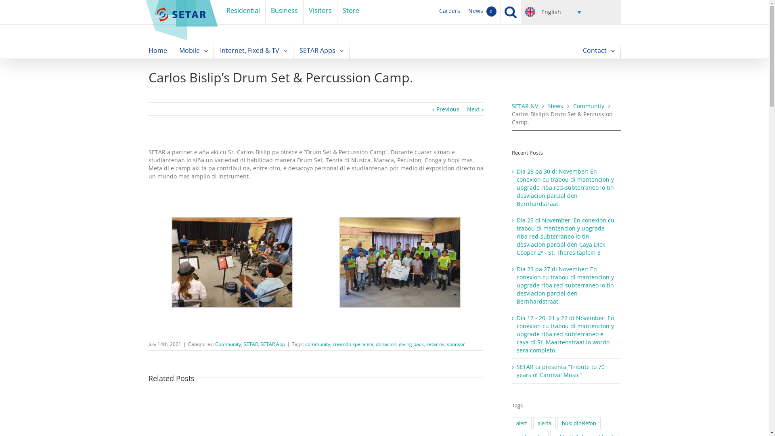 This screenshot has width=775, height=436. What do you see at coordinates (448, 109) in the screenshot?
I see `Previous` at bounding box center [448, 109].